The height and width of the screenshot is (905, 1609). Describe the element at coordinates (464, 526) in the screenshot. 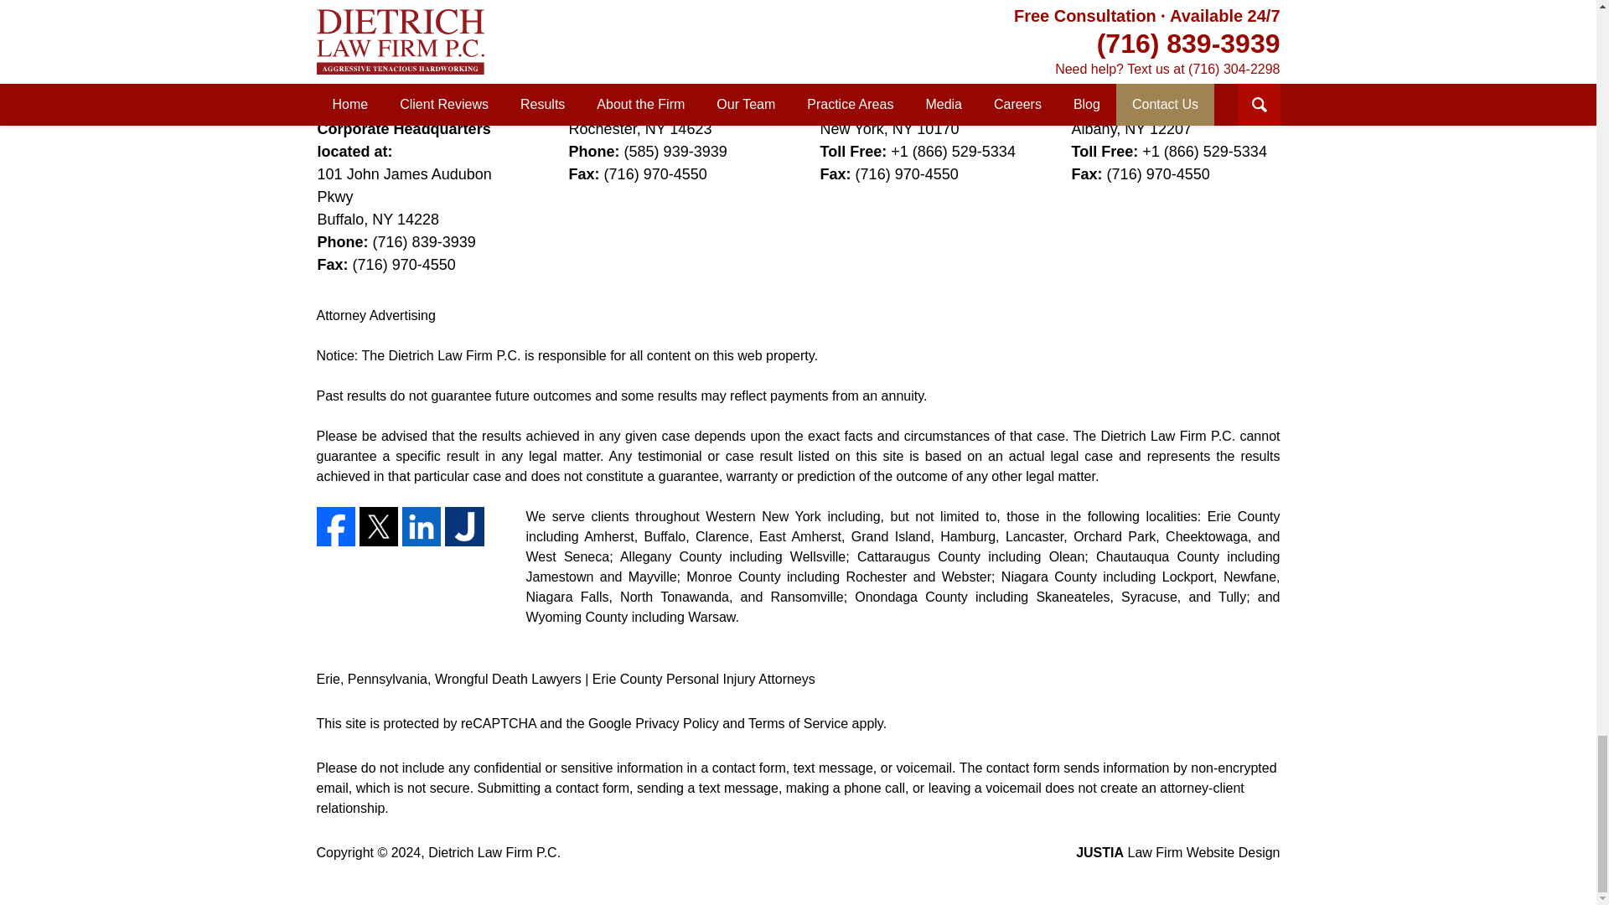

I see `Justia` at that location.